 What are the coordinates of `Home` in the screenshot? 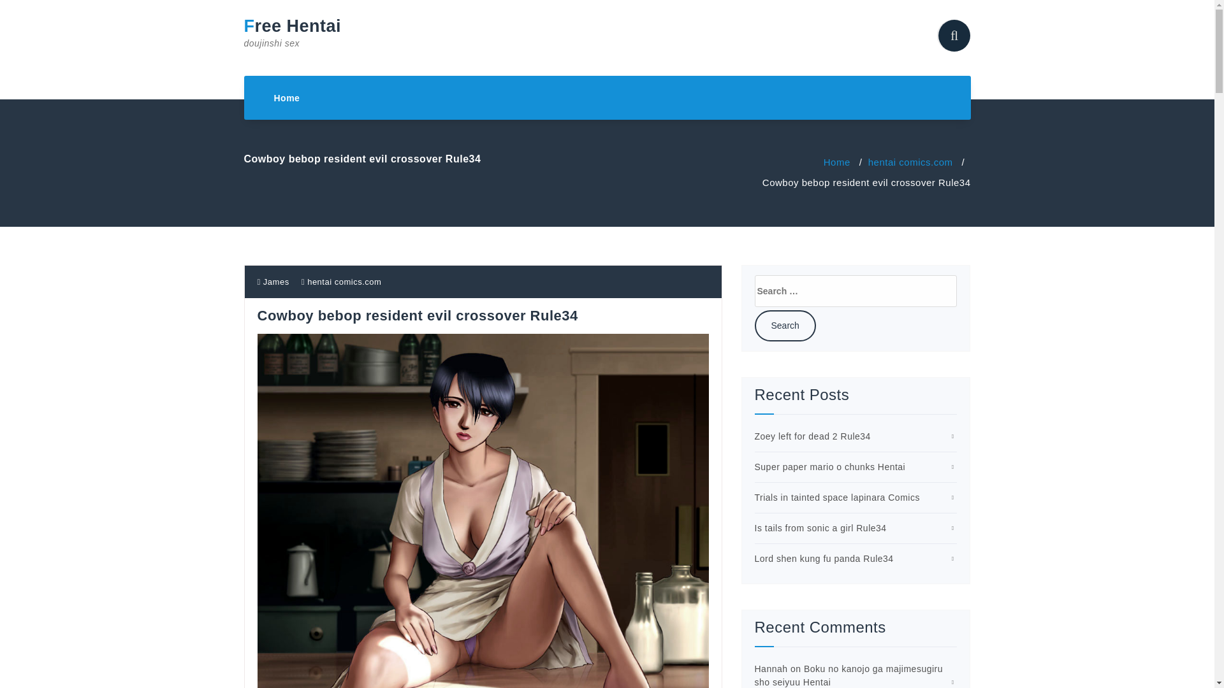 It's located at (785, 326).